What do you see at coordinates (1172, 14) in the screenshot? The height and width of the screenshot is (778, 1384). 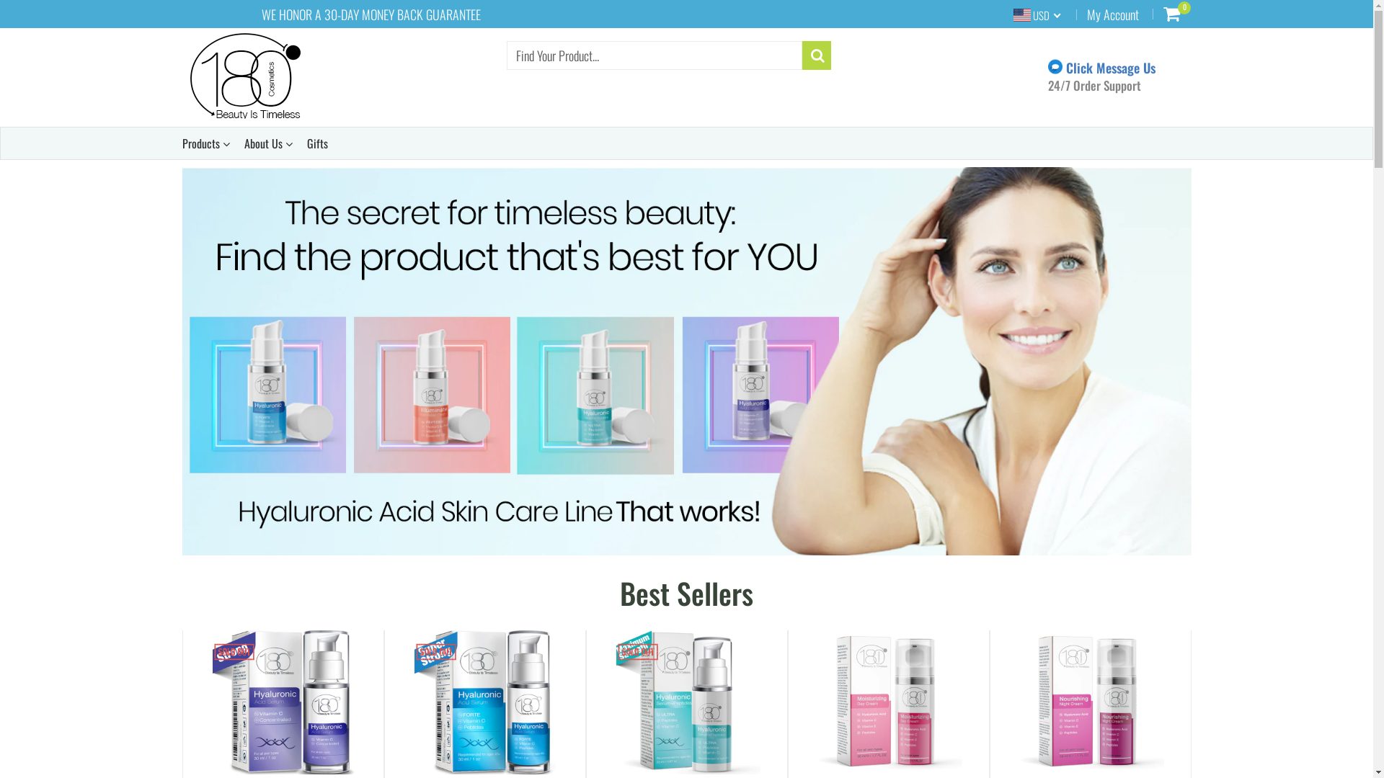 I see `0` at bounding box center [1172, 14].